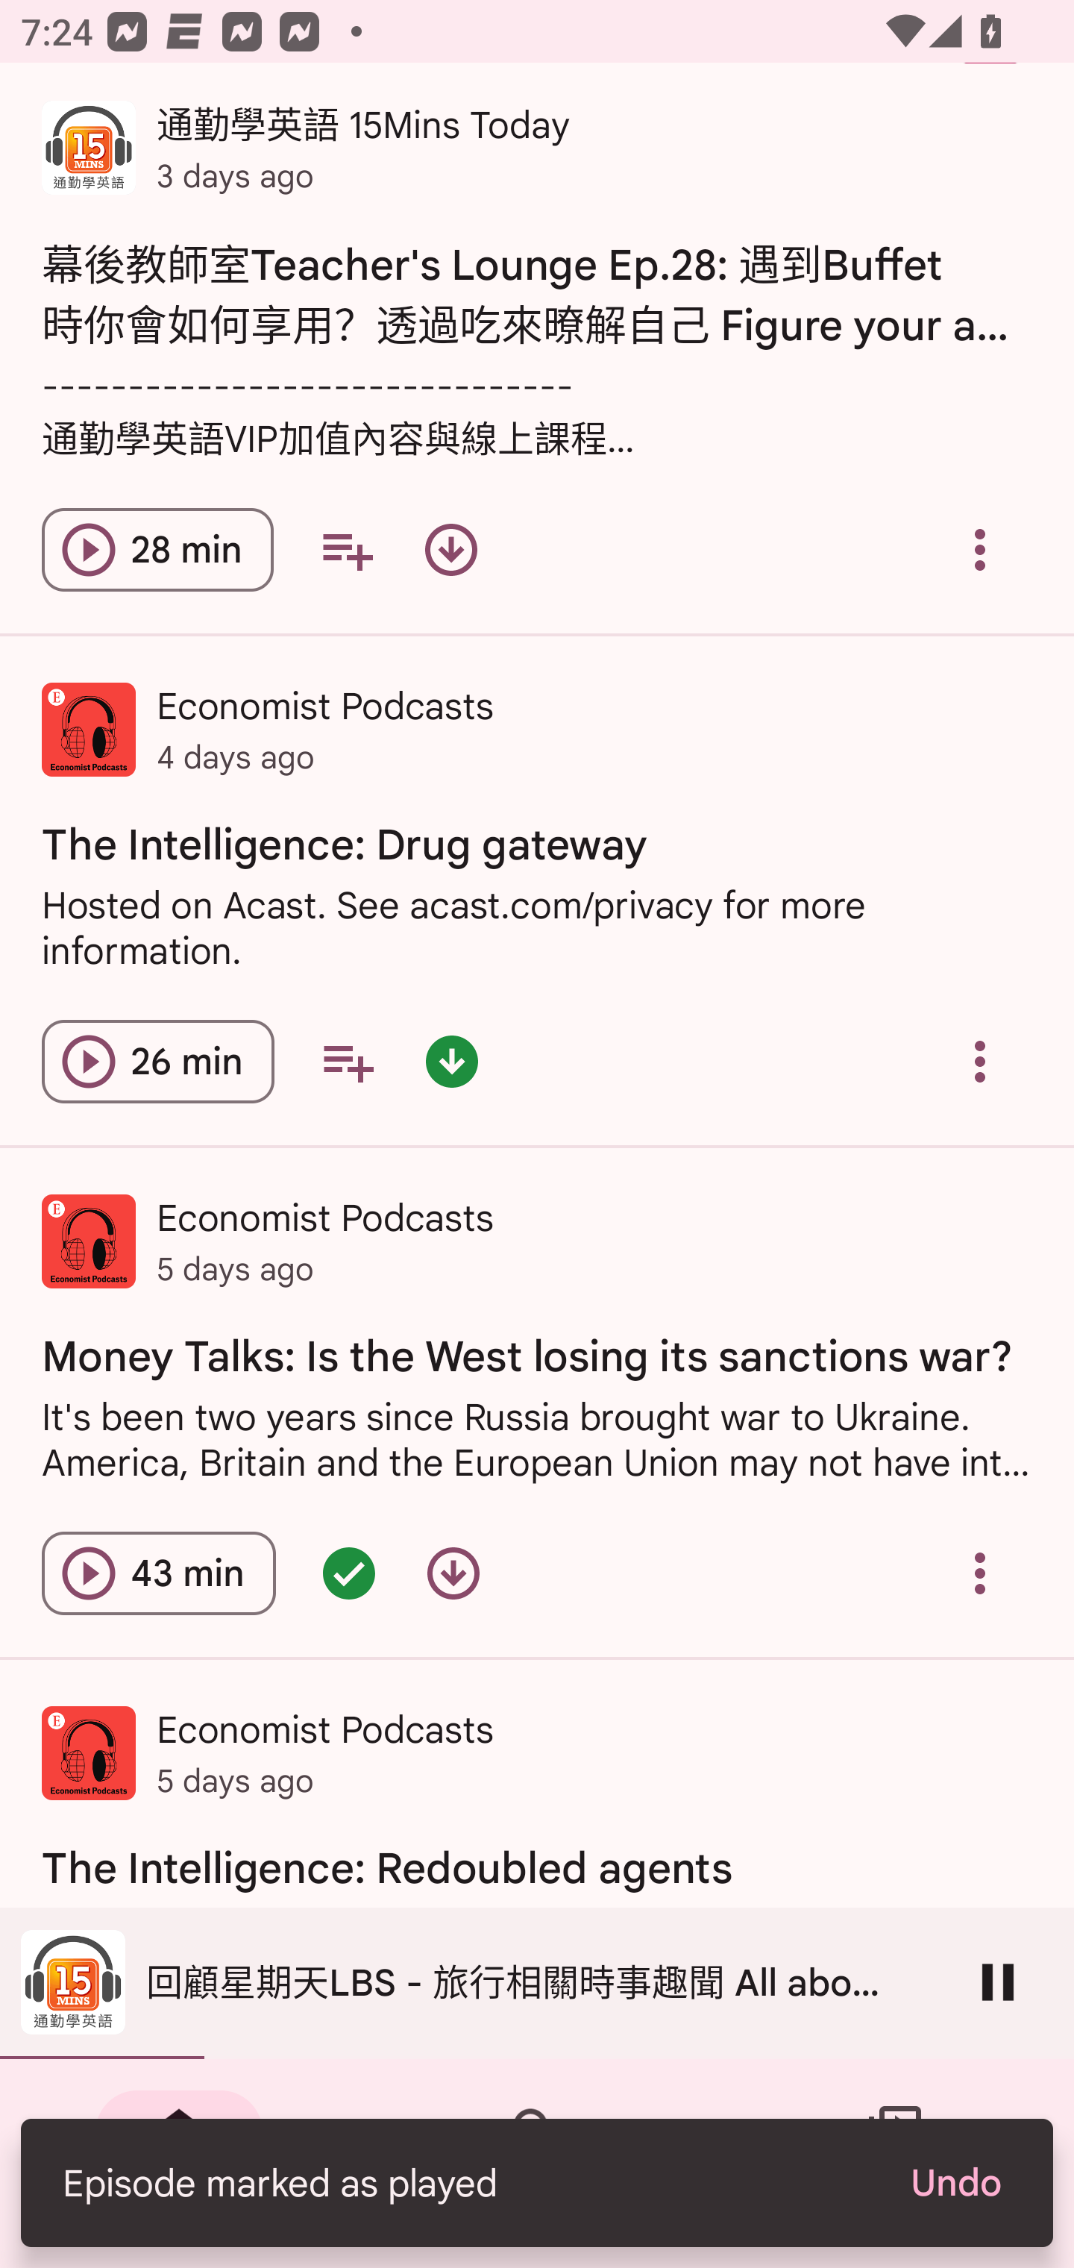 This screenshot has width=1074, height=2268. Describe the element at coordinates (453, 1573) in the screenshot. I see `Download episode` at that location.